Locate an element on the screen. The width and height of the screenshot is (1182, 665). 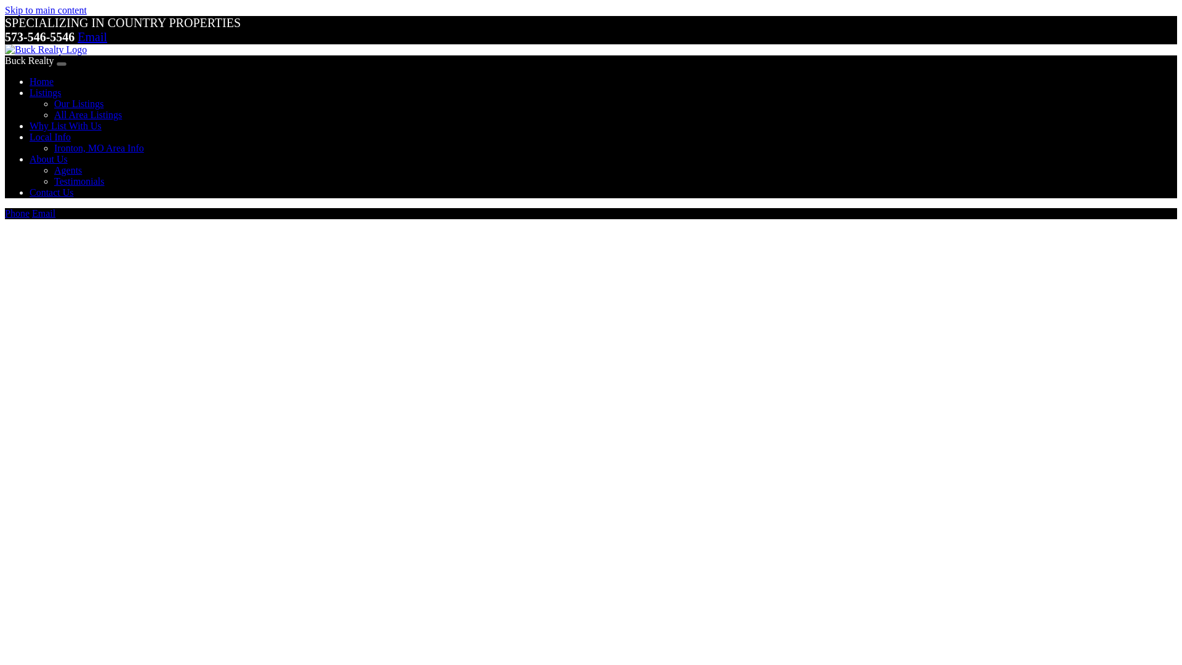
Why List With Us is located at coordinates (65, 126).